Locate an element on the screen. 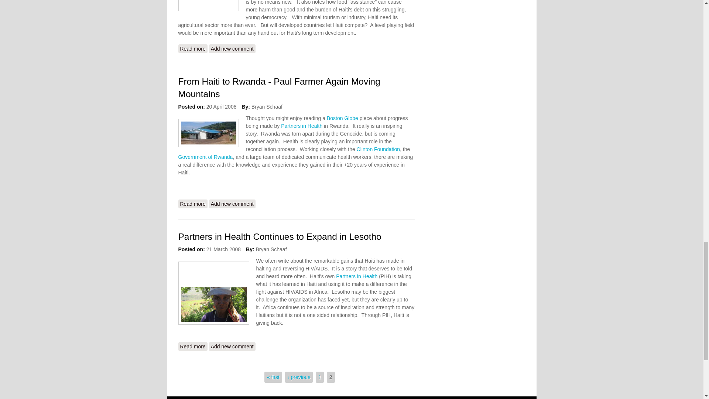 This screenshot has width=709, height=399. From Haiti to Rwanda - Paul Farmer Again Moving Mountains is located at coordinates (192, 204).